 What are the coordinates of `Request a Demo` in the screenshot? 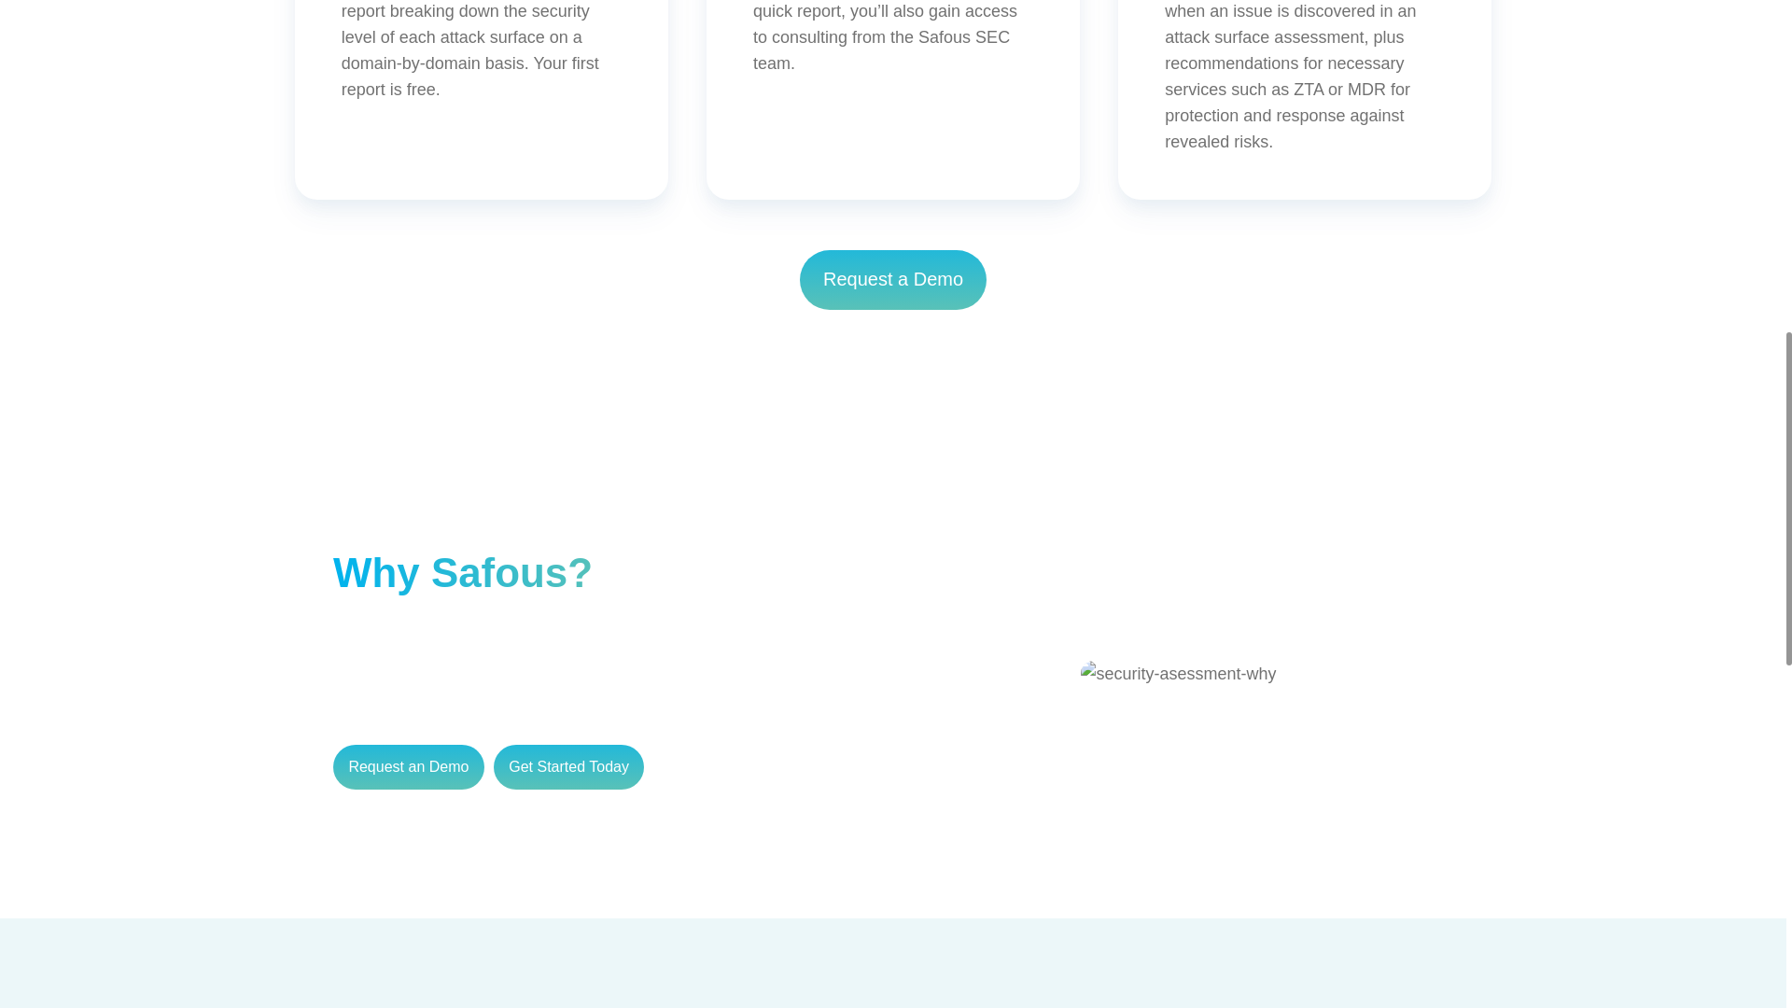 It's located at (892, 279).